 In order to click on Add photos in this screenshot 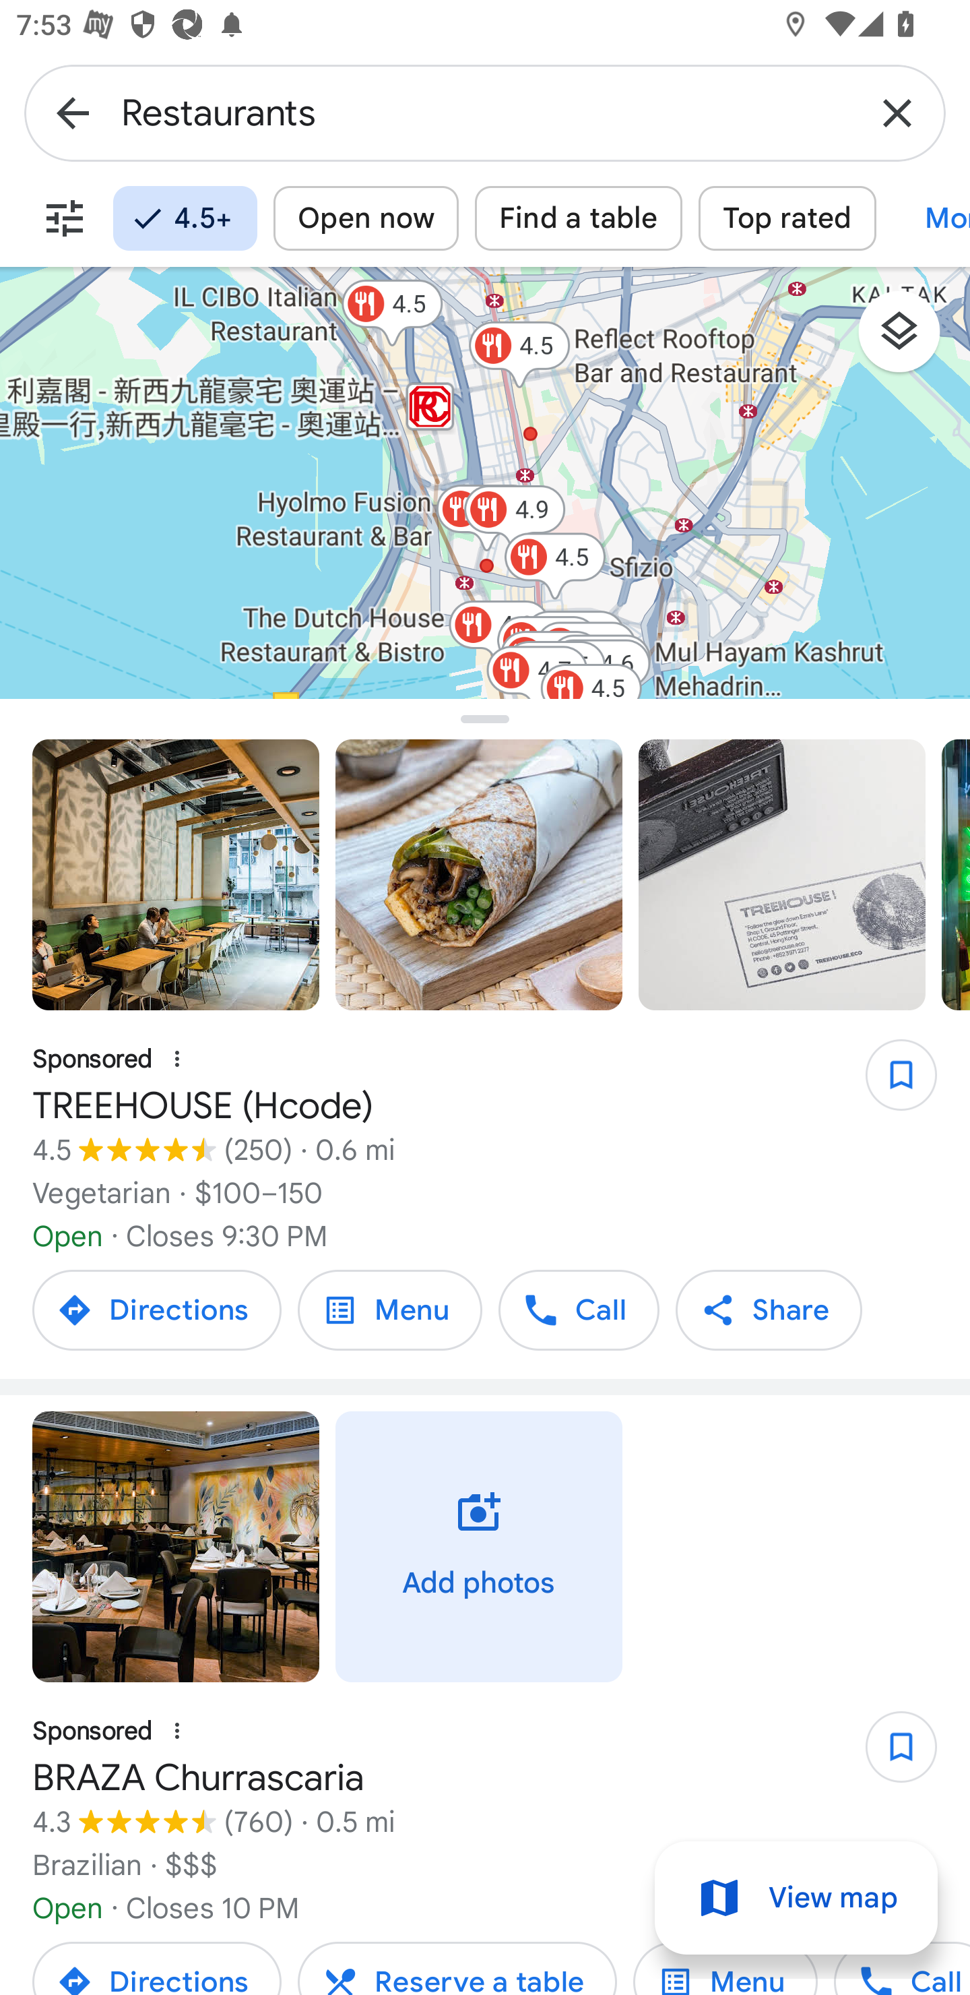, I will do `click(479, 1546)`.